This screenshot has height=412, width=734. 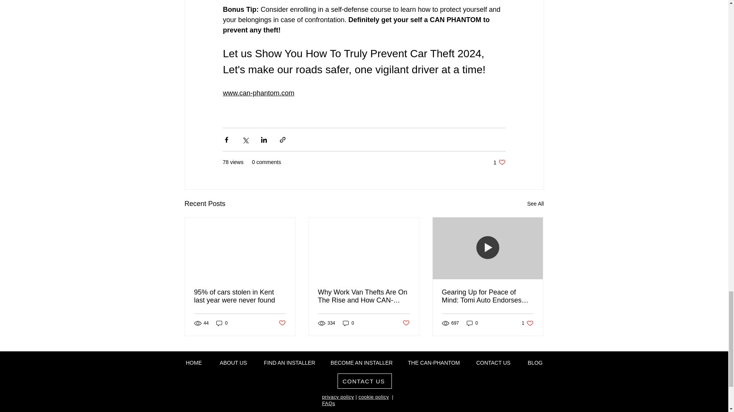 I want to click on BECOME AN INSTALLER, so click(x=193, y=362).